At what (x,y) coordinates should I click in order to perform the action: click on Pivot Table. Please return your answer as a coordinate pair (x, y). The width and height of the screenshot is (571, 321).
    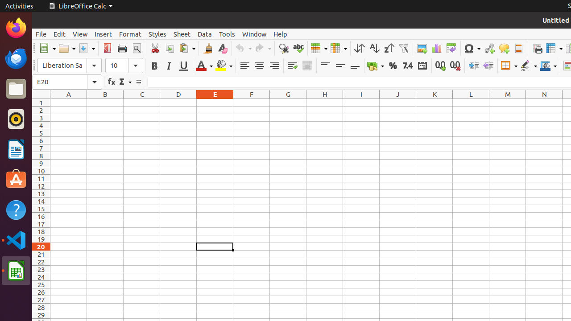
    Looking at the image, I should click on (451, 48).